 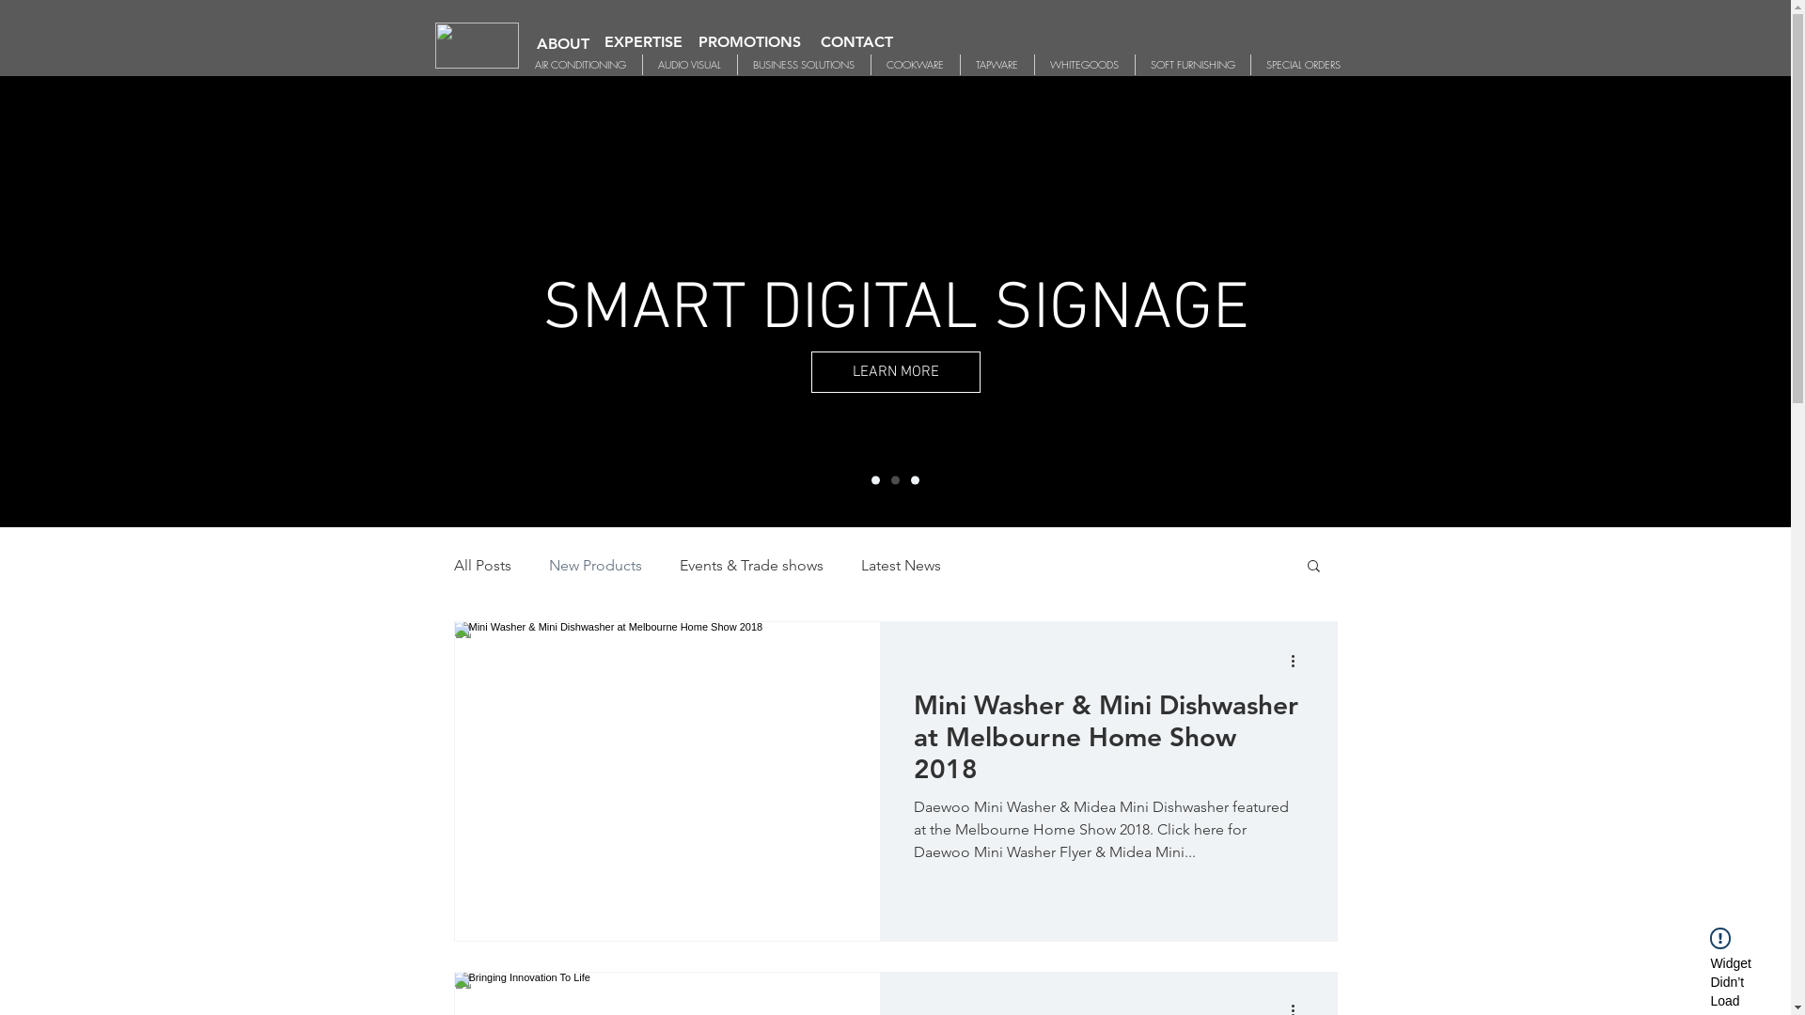 What do you see at coordinates (208, 372) in the screenshot?
I see `LEARN MORE` at bounding box center [208, 372].